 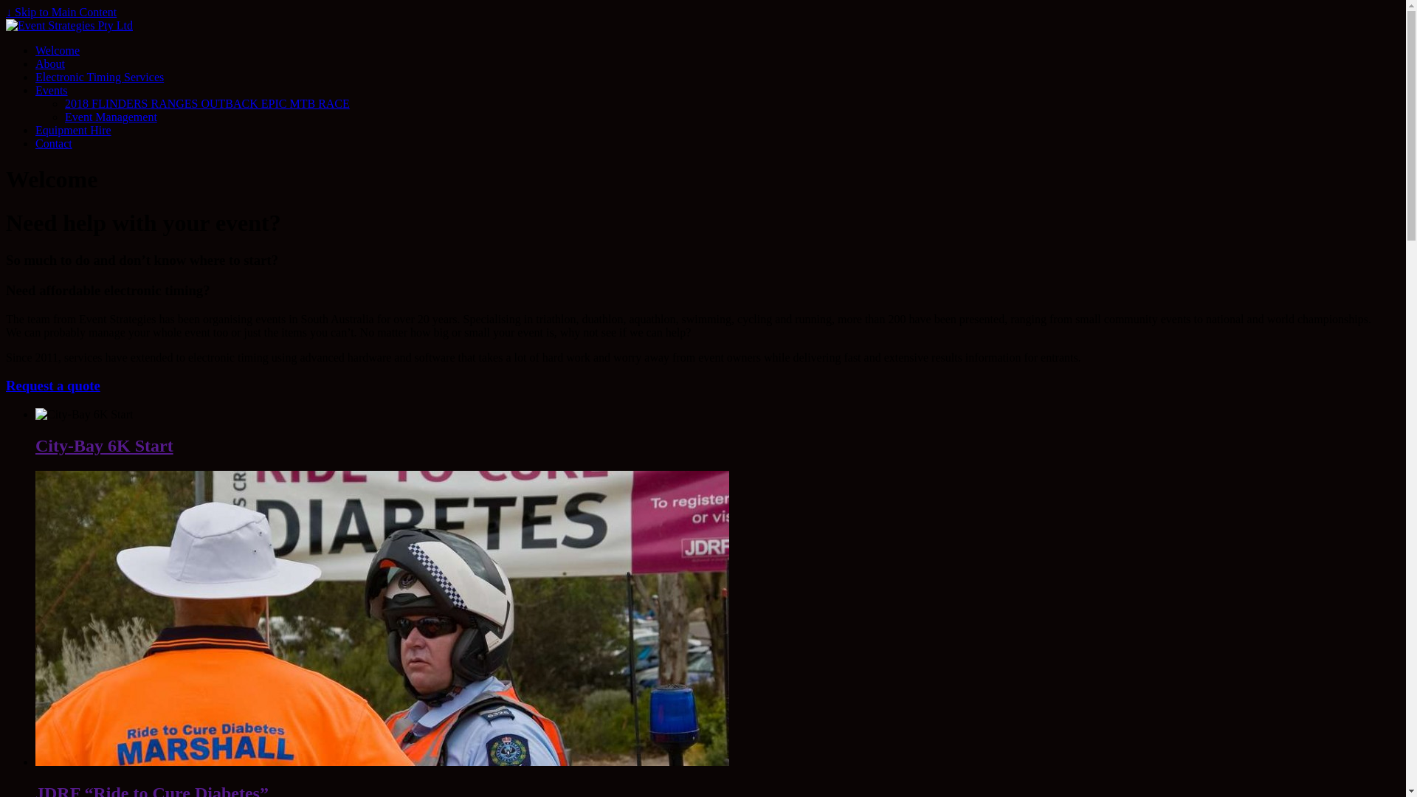 What do you see at coordinates (54, 143) in the screenshot?
I see `Contact` at bounding box center [54, 143].